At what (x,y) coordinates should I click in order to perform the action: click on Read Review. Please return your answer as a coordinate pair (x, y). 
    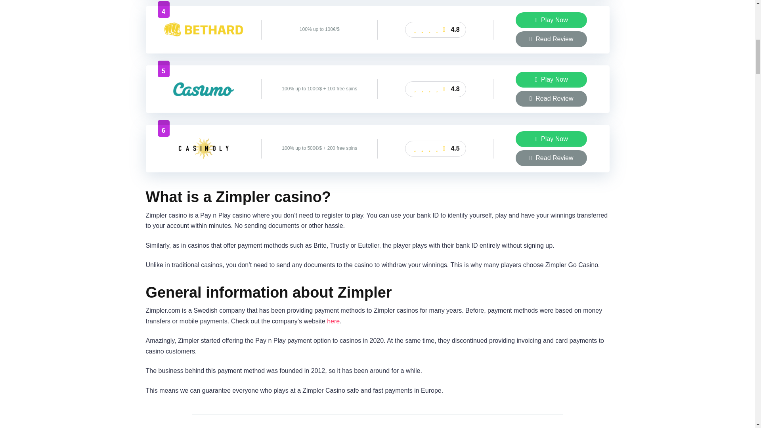
    Looking at the image, I should click on (551, 39).